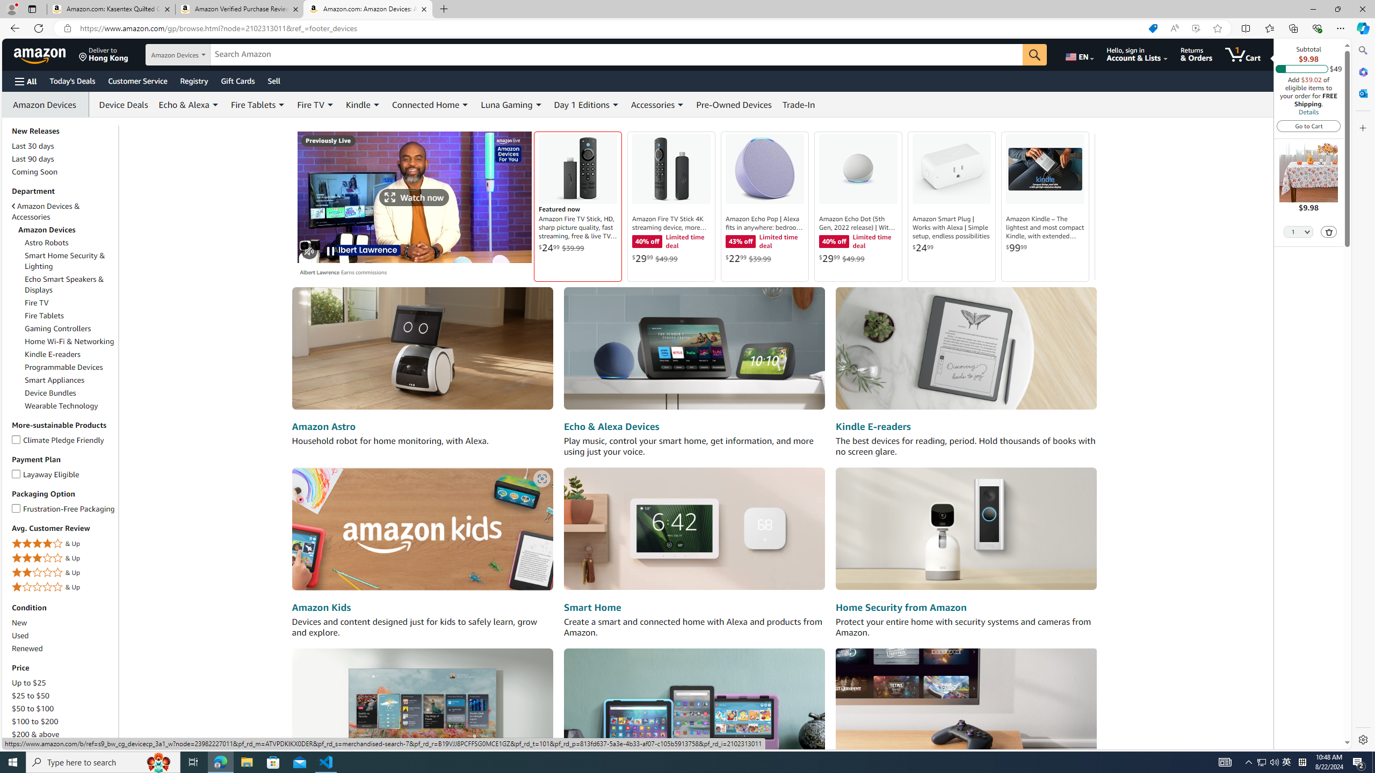  Describe the element at coordinates (1079, 54) in the screenshot. I see `Choose a language for shopping.` at that location.